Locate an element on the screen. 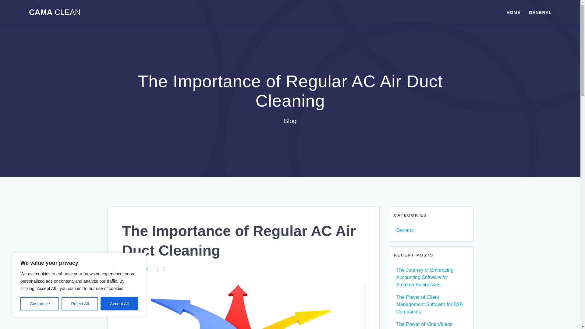 Image resolution: width=585 pixels, height=329 pixels. The Power of Client Management Software for B2B Companies is located at coordinates (429, 304).